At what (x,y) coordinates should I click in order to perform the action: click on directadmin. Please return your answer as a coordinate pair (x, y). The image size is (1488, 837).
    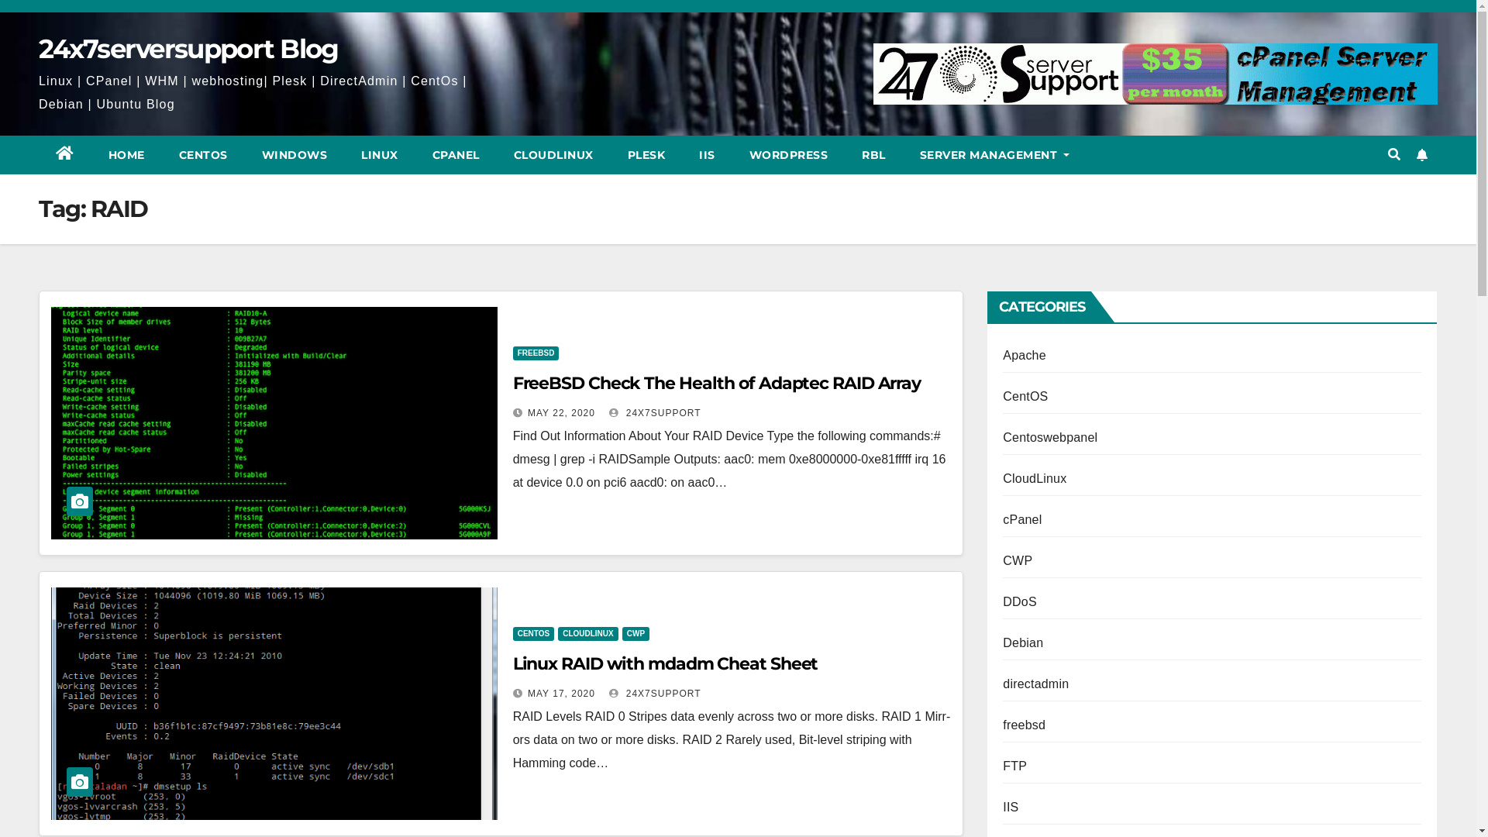
    Looking at the image, I should click on (1035, 684).